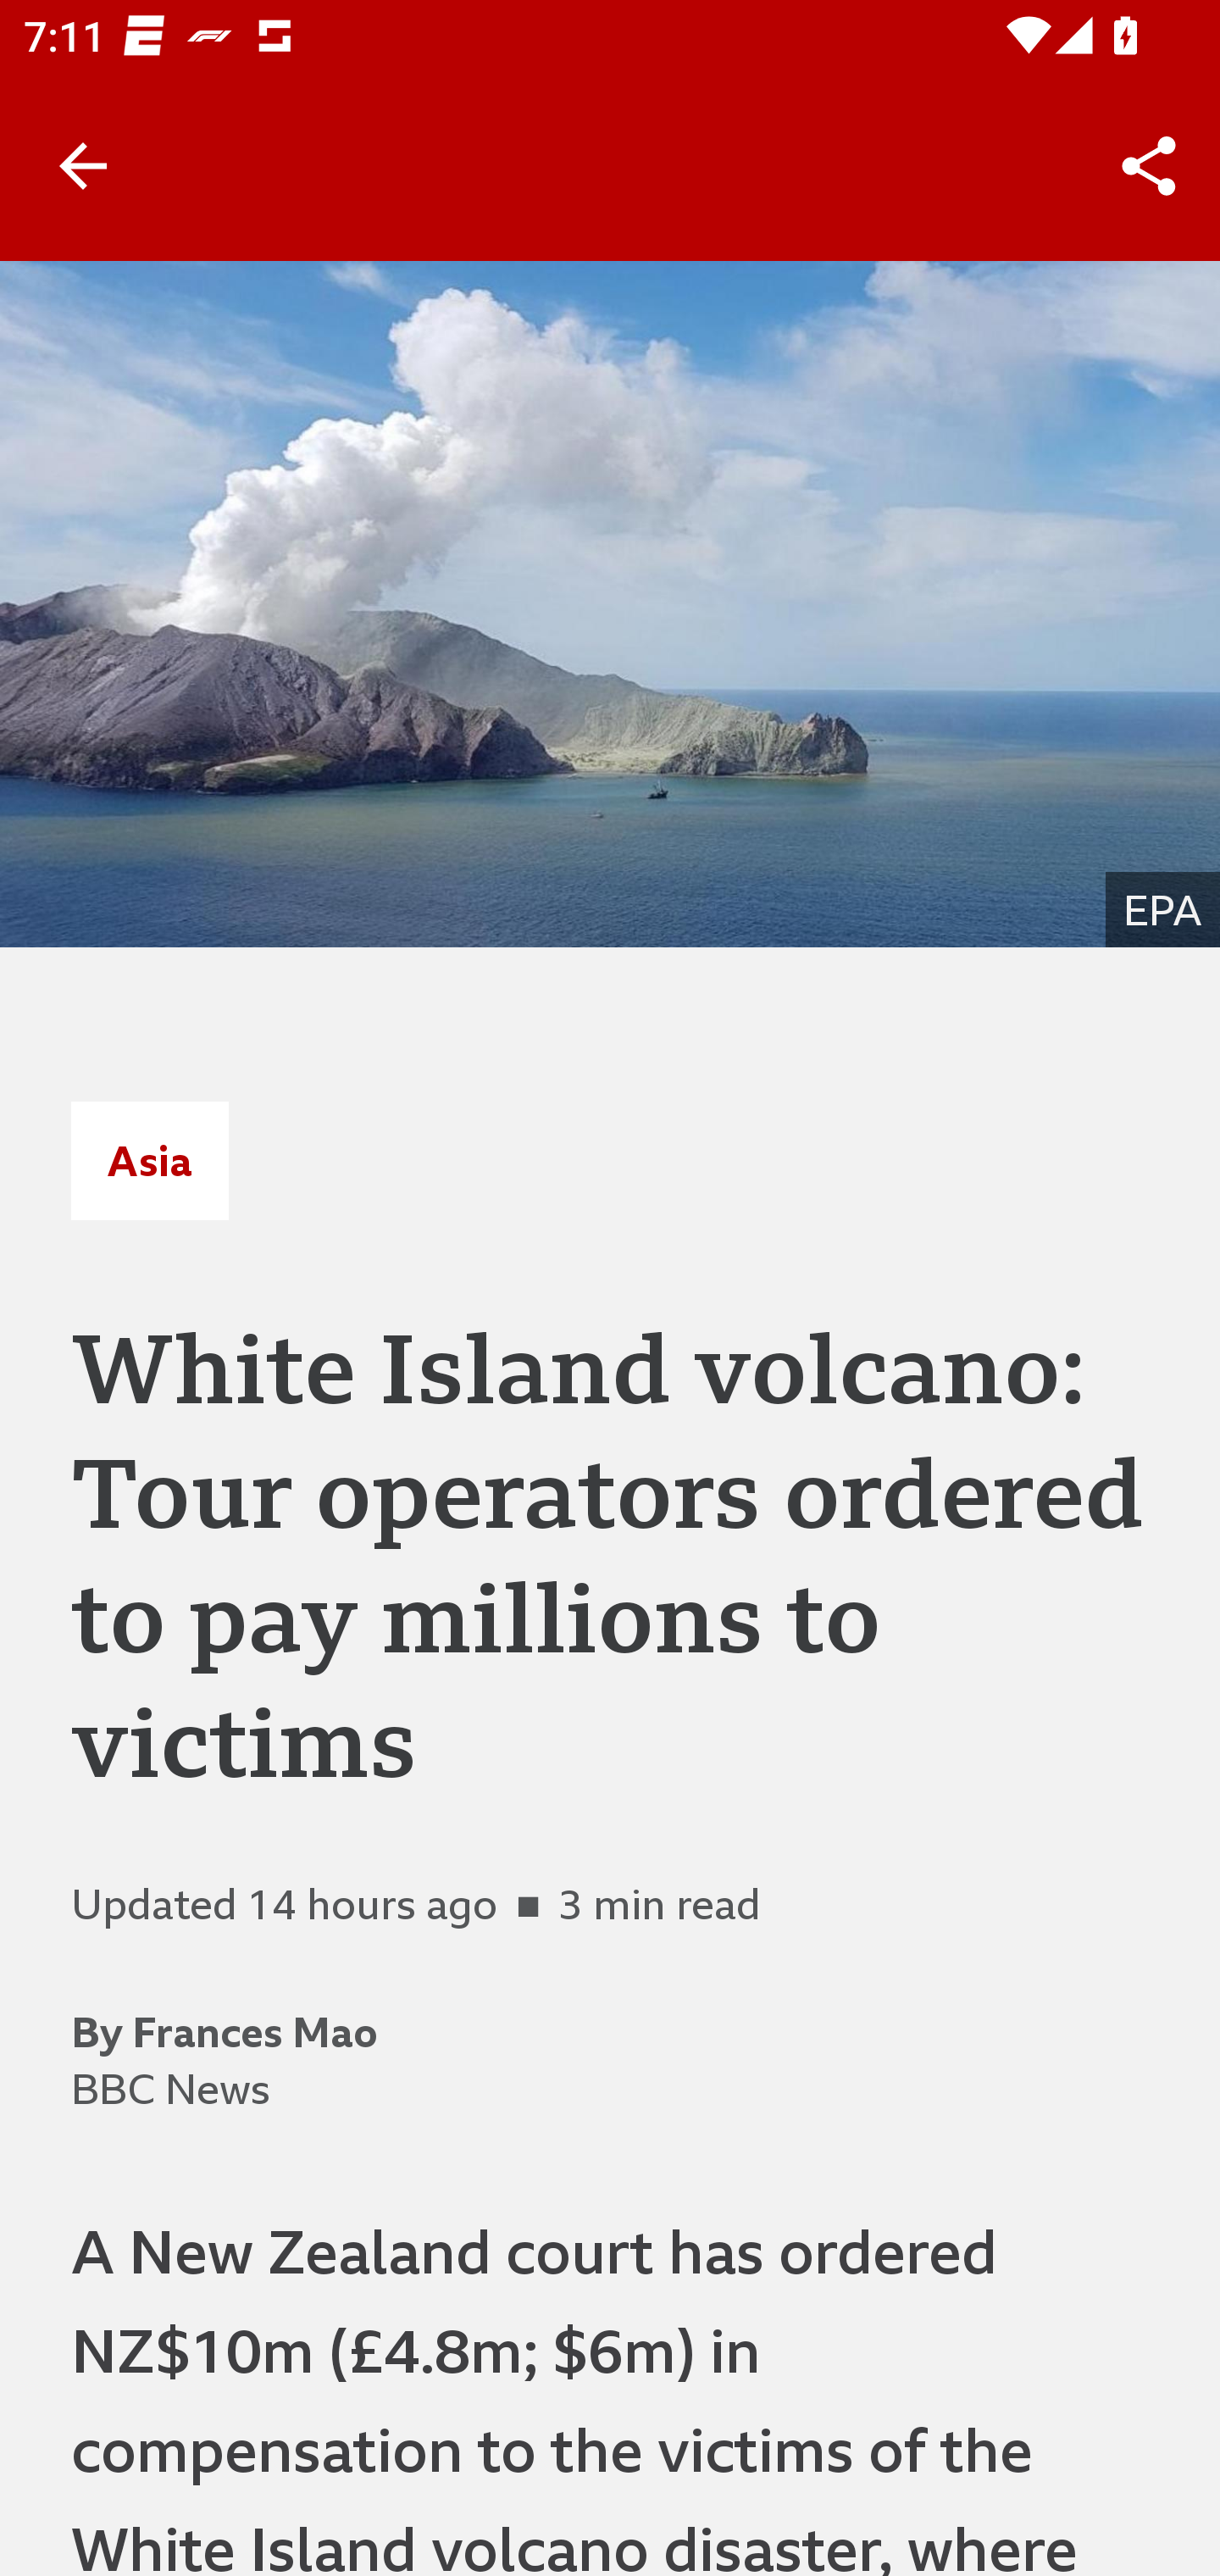  Describe the element at coordinates (610, 603) in the screenshot. I see `White Island volcano erupts` at that location.